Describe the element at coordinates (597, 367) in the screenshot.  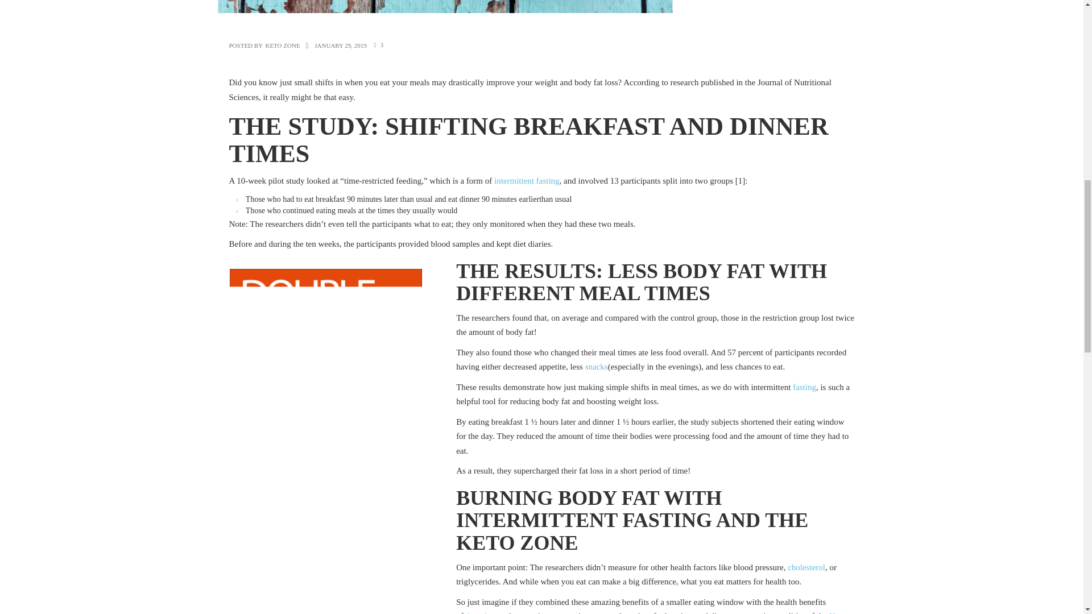
I see `snacks` at that location.